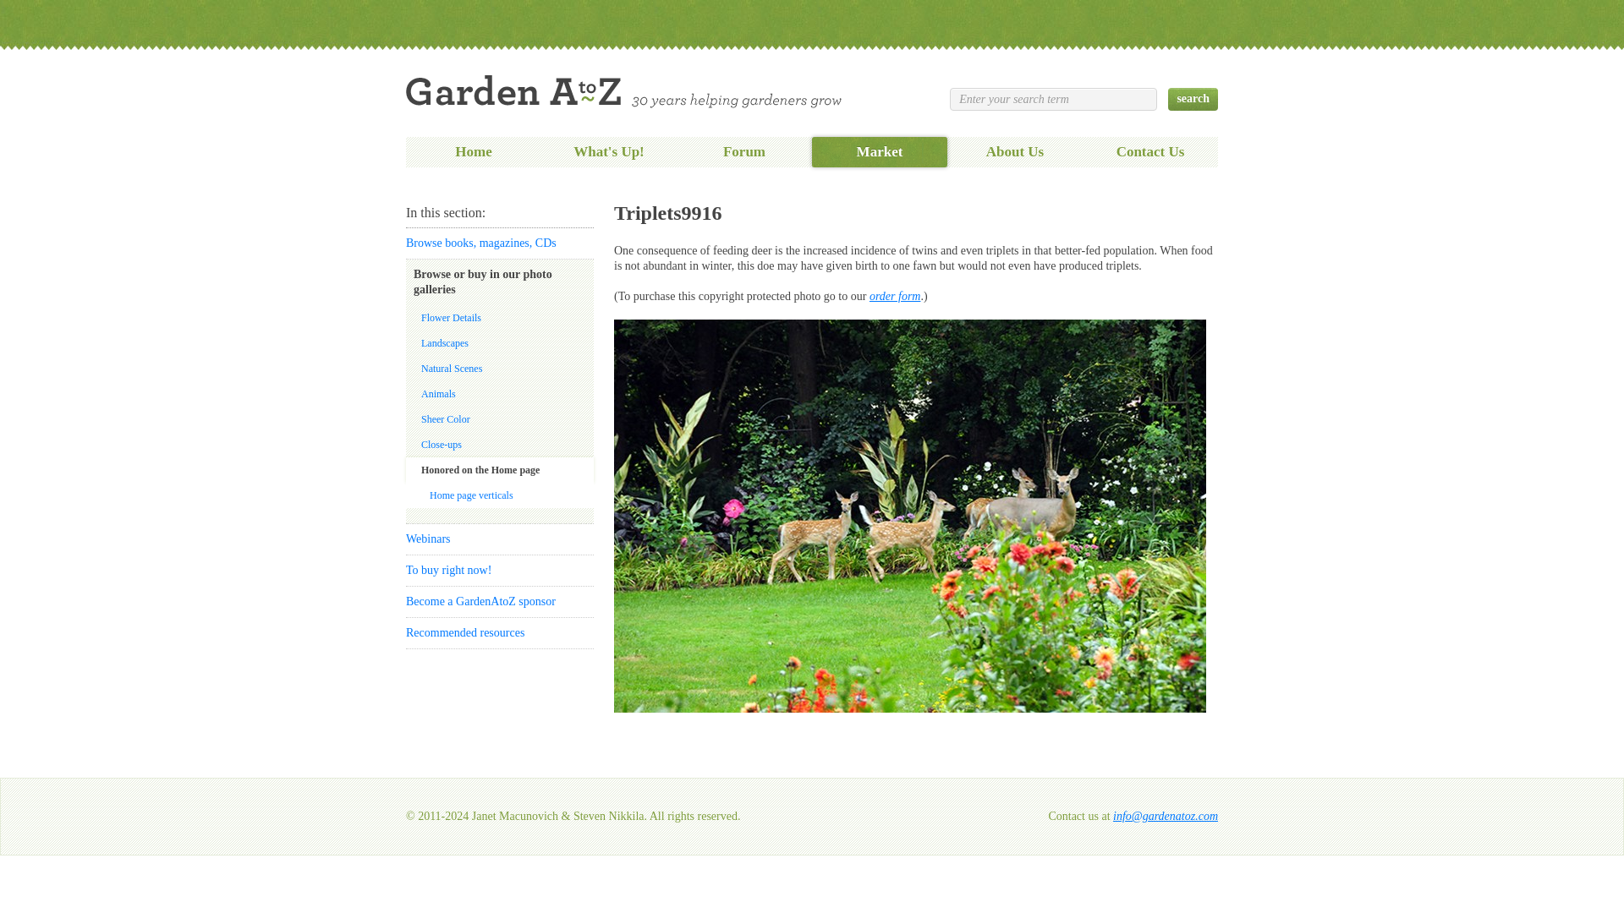  I want to click on Honored on the Home page, so click(500, 470).